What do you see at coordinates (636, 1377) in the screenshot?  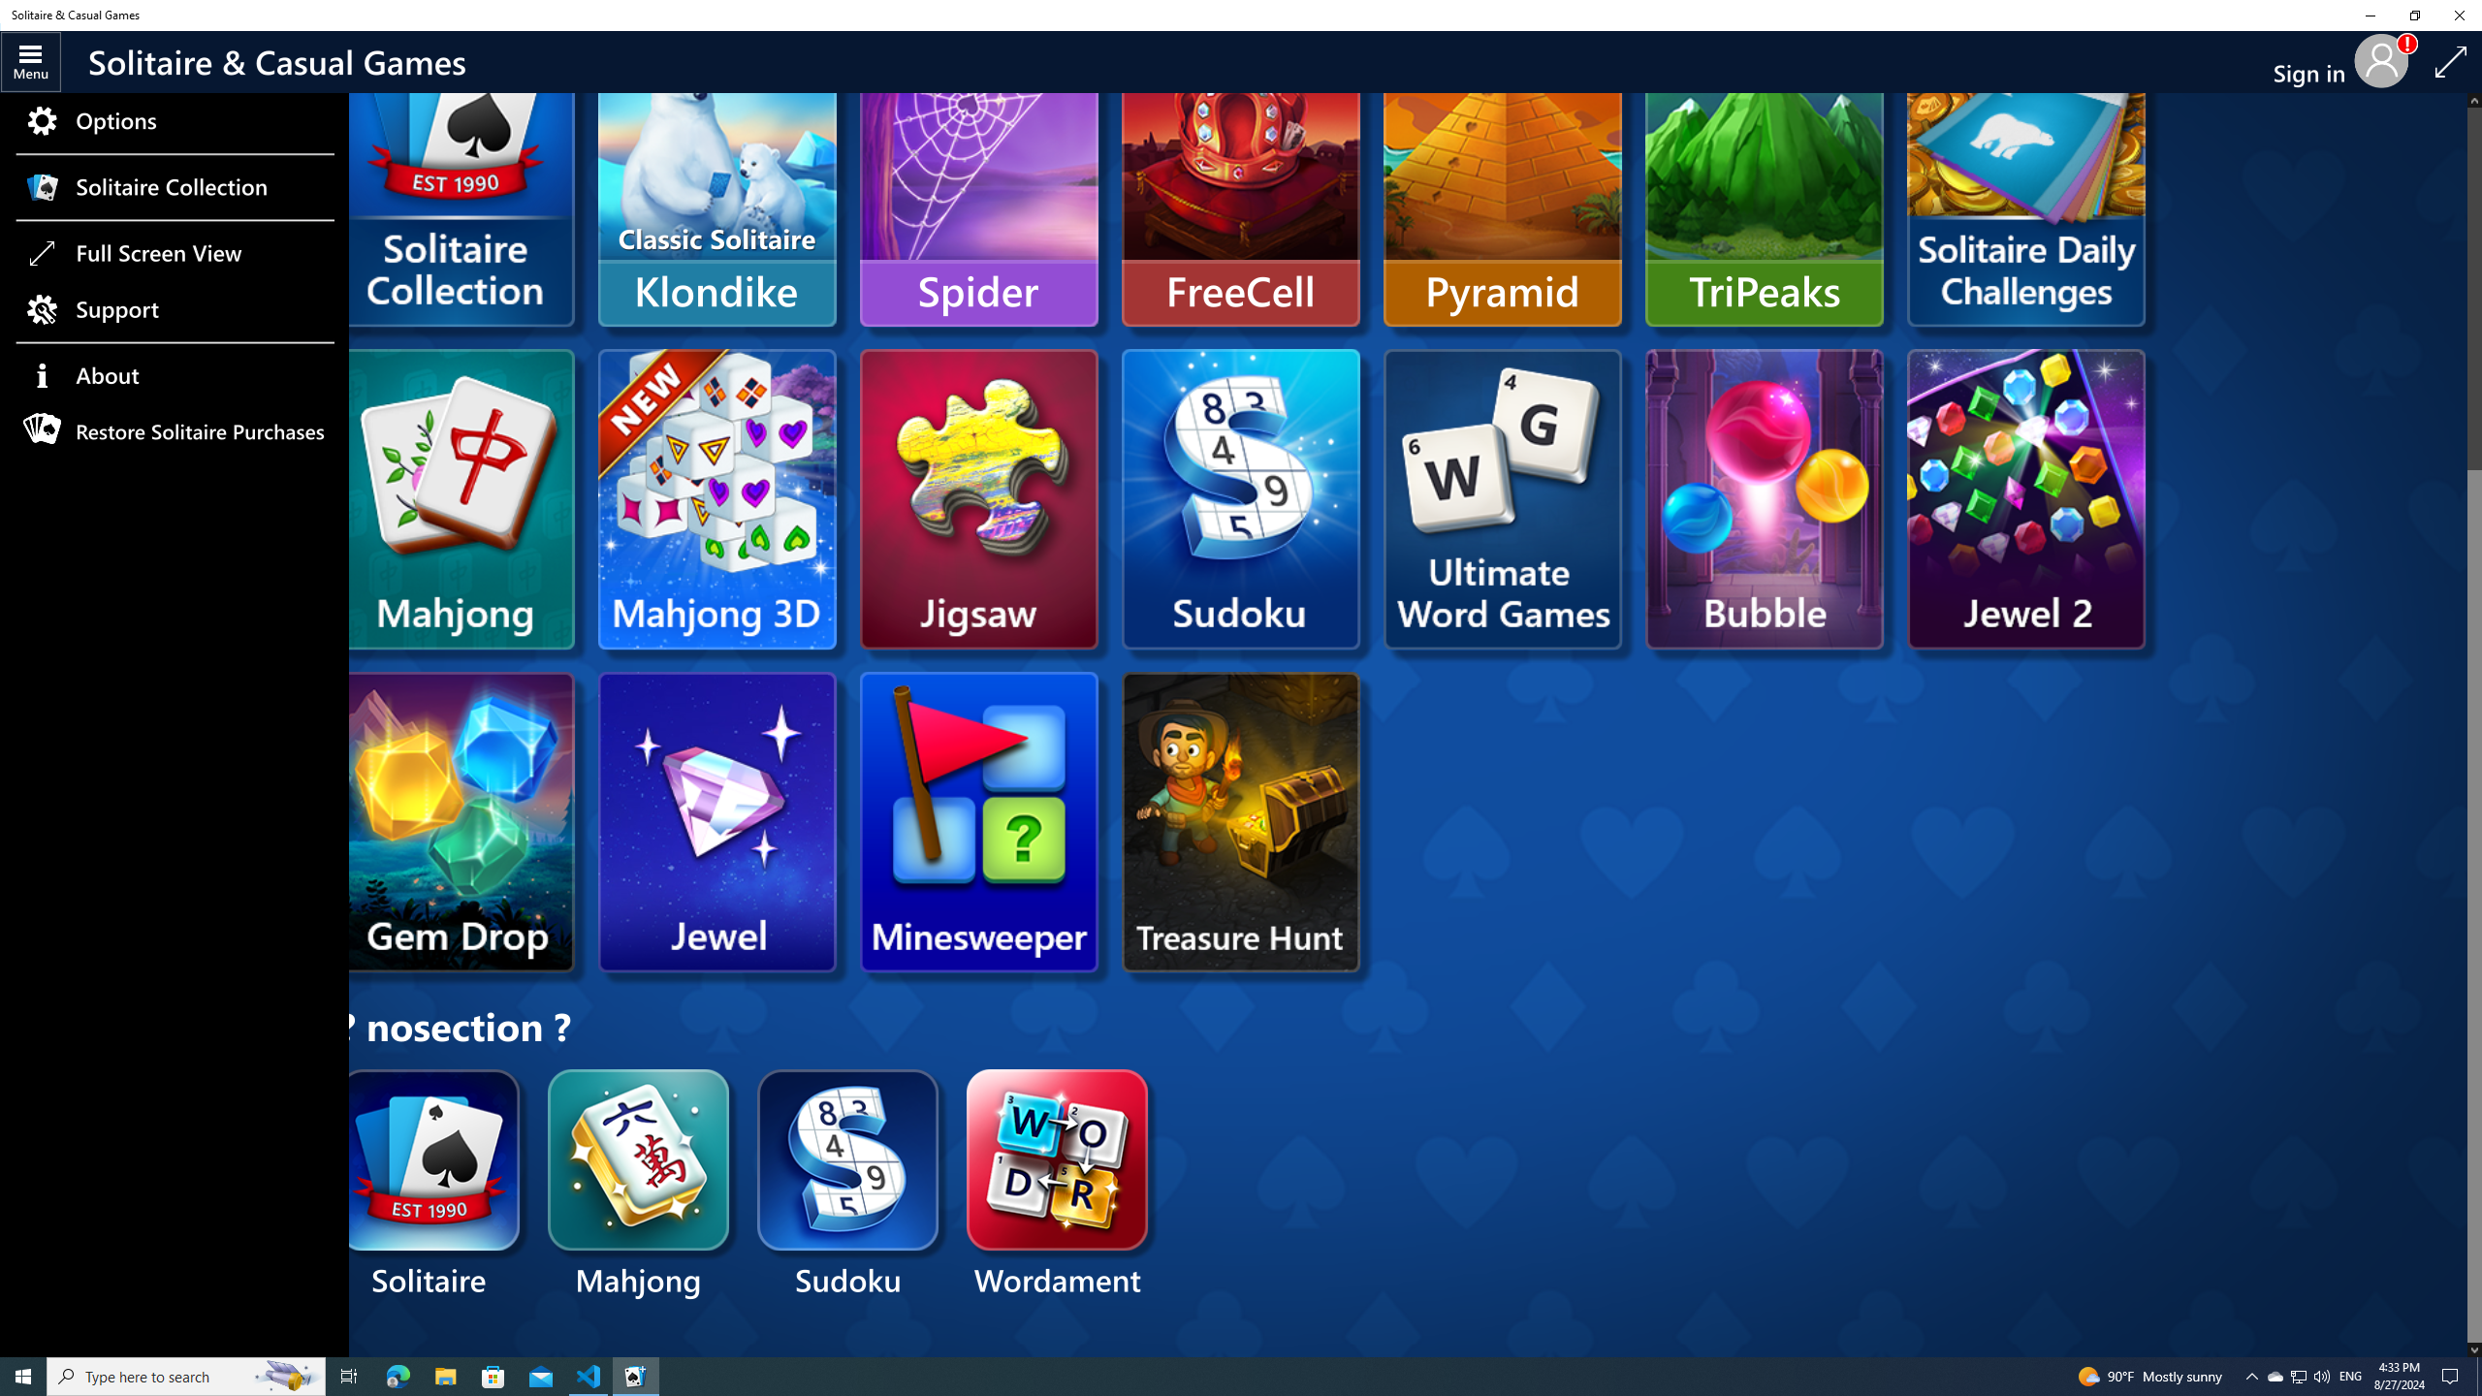 I see `Solitaire & Casual Games - 1 running window` at bounding box center [636, 1377].